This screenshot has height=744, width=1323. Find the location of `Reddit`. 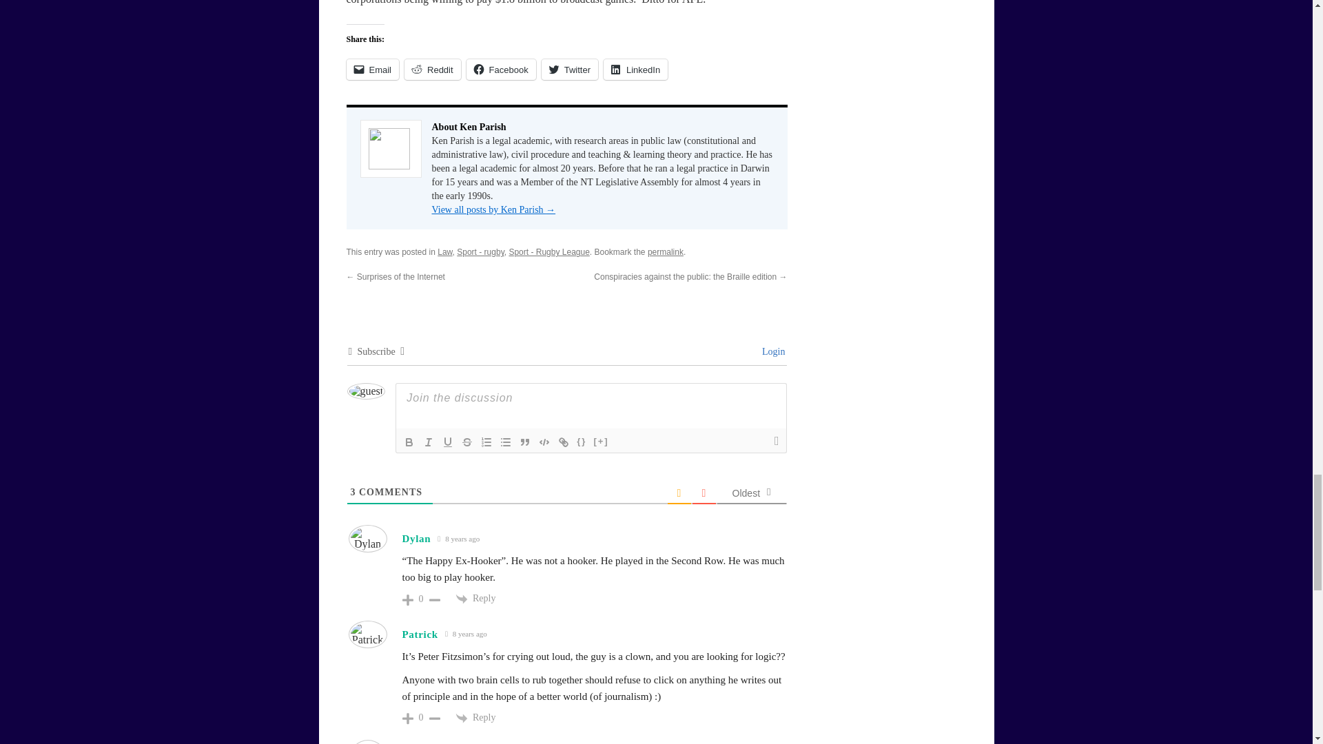

Reddit is located at coordinates (433, 69).